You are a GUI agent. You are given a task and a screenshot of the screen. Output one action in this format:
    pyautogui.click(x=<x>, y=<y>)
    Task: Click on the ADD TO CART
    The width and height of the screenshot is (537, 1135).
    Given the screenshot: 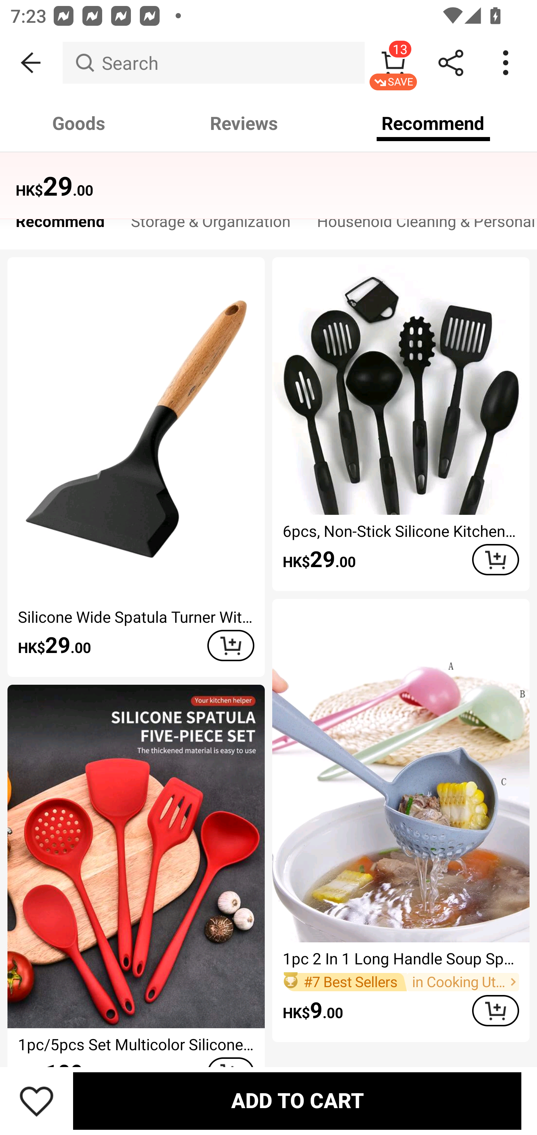 What is the action you would take?
    pyautogui.click(x=495, y=559)
    